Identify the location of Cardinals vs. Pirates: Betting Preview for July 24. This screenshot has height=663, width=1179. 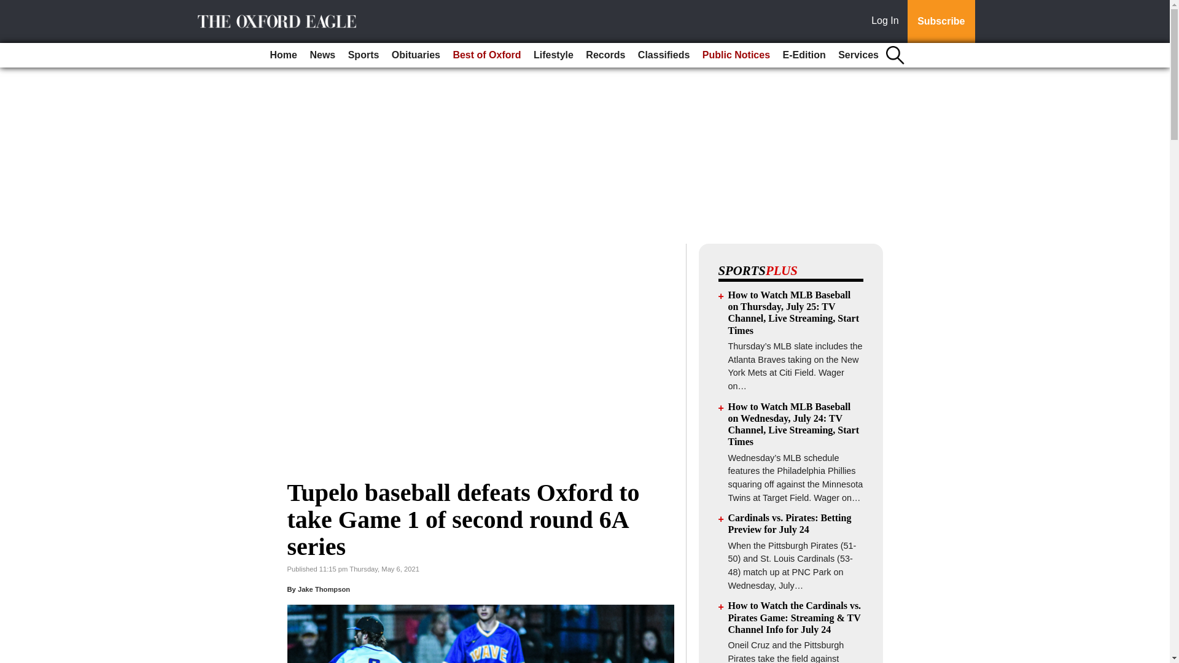
(790, 523).